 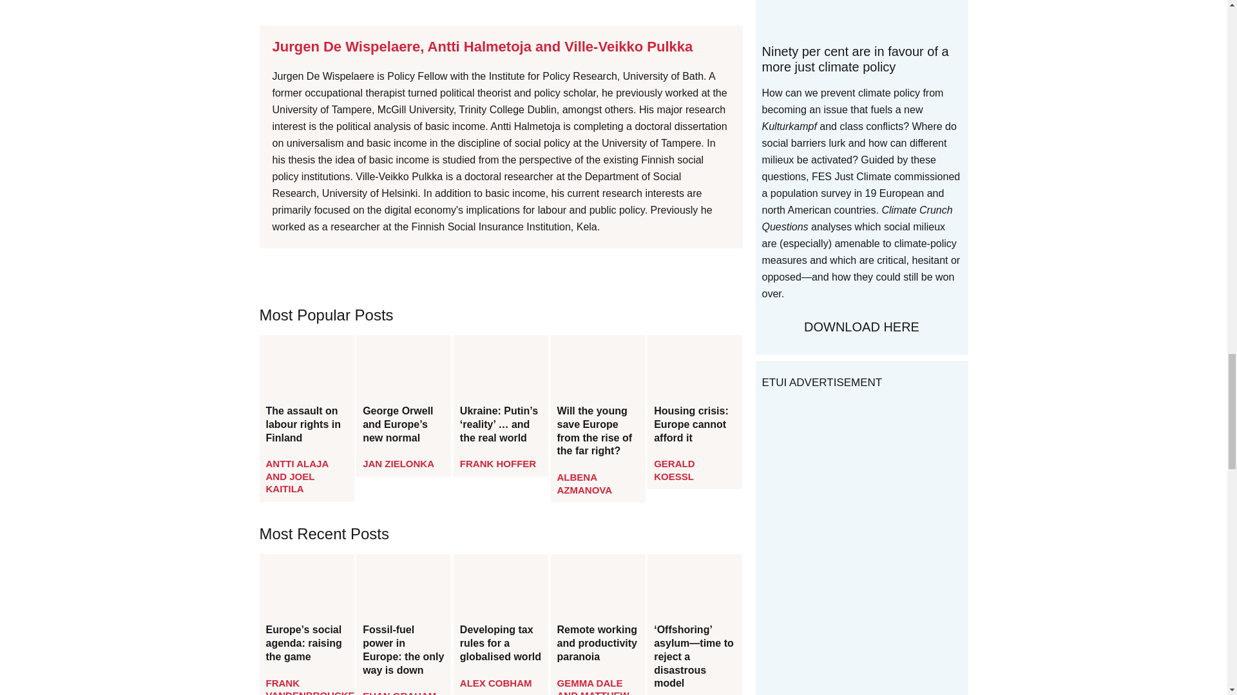 I want to click on Alex Cobham, so click(x=496, y=683).